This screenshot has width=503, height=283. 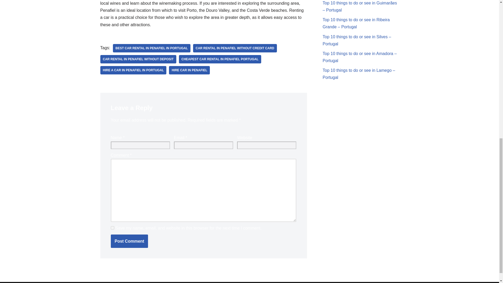 What do you see at coordinates (189, 70) in the screenshot?
I see `HIRE CAR IN PENAFIEL` at bounding box center [189, 70].